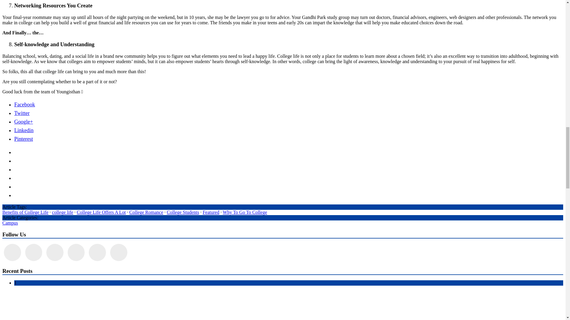  Describe the element at coordinates (22, 113) in the screenshot. I see `Twitter` at that location.